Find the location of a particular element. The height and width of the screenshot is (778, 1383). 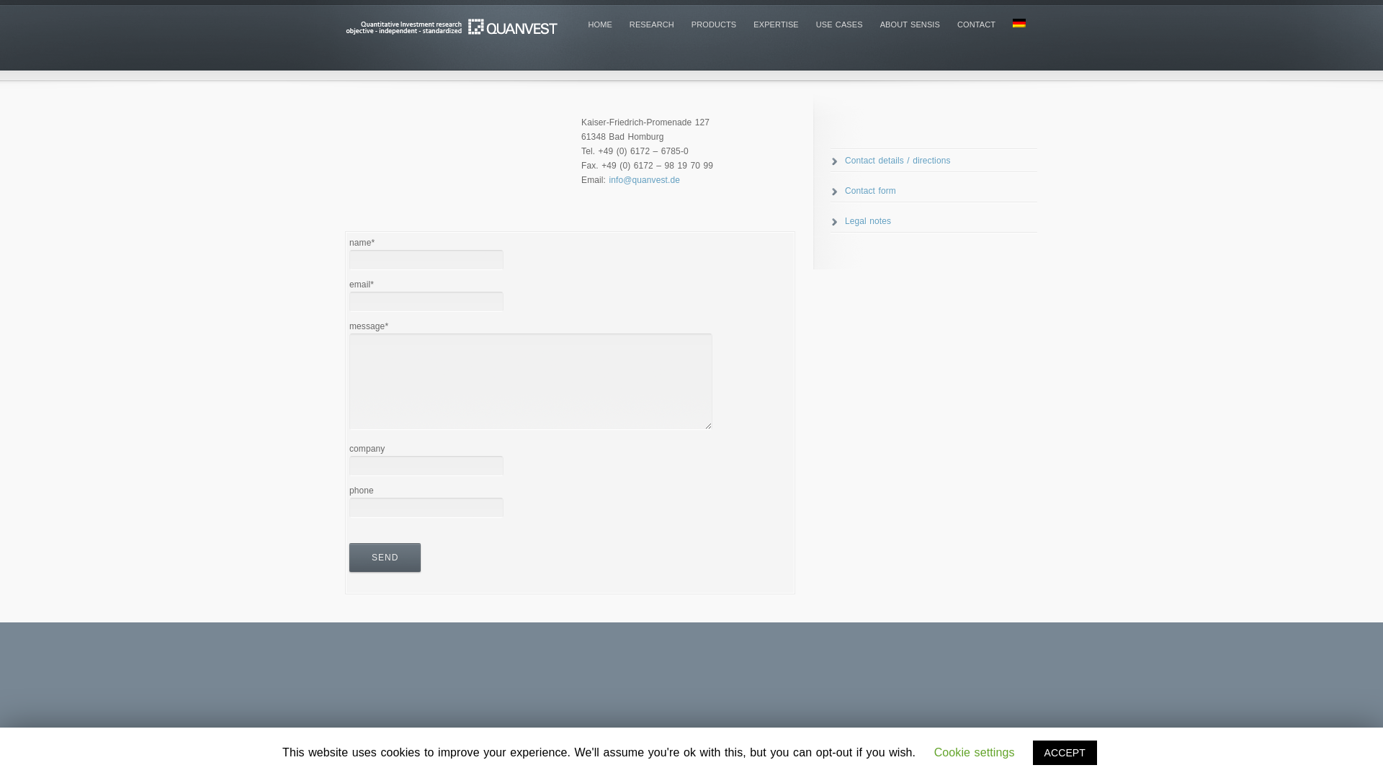

CONTACT is located at coordinates (976, 24).